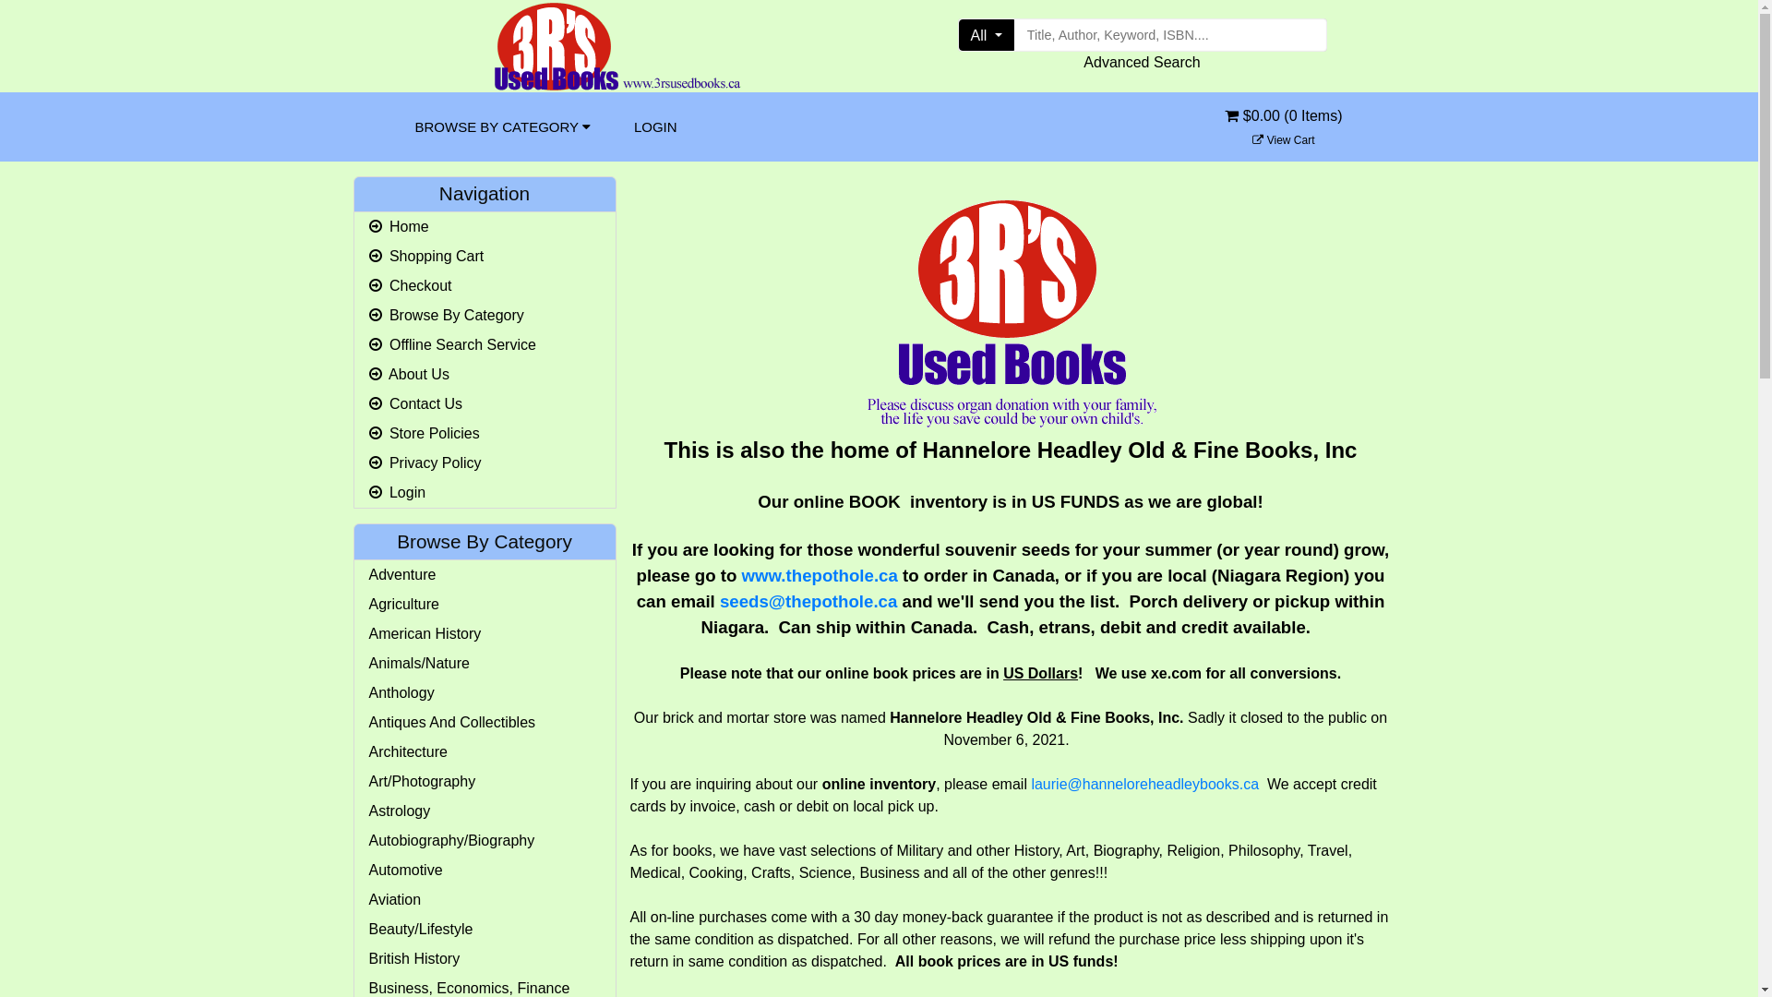 This screenshot has width=1772, height=997. What do you see at coordinates (485, 434) in the screenshot?
I see ` Store Policies` at bounding box center [485, 434].